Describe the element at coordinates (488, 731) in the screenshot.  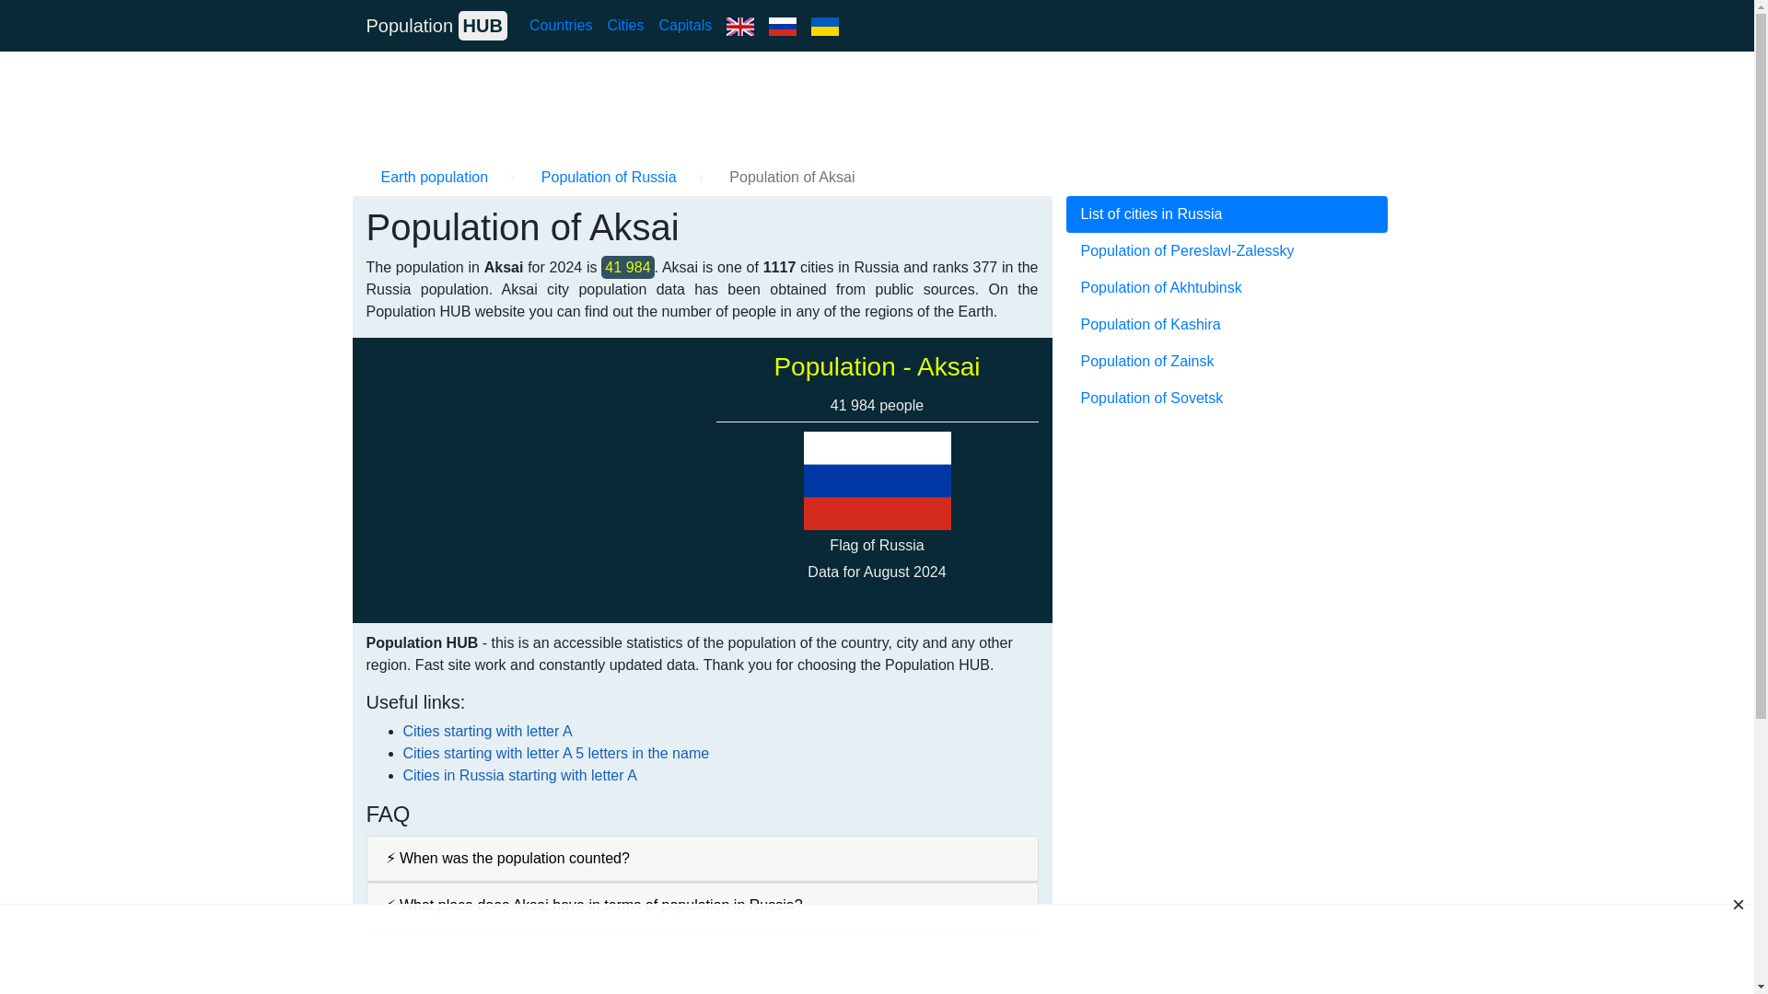
I see `Cities starting with letter A` at that location.